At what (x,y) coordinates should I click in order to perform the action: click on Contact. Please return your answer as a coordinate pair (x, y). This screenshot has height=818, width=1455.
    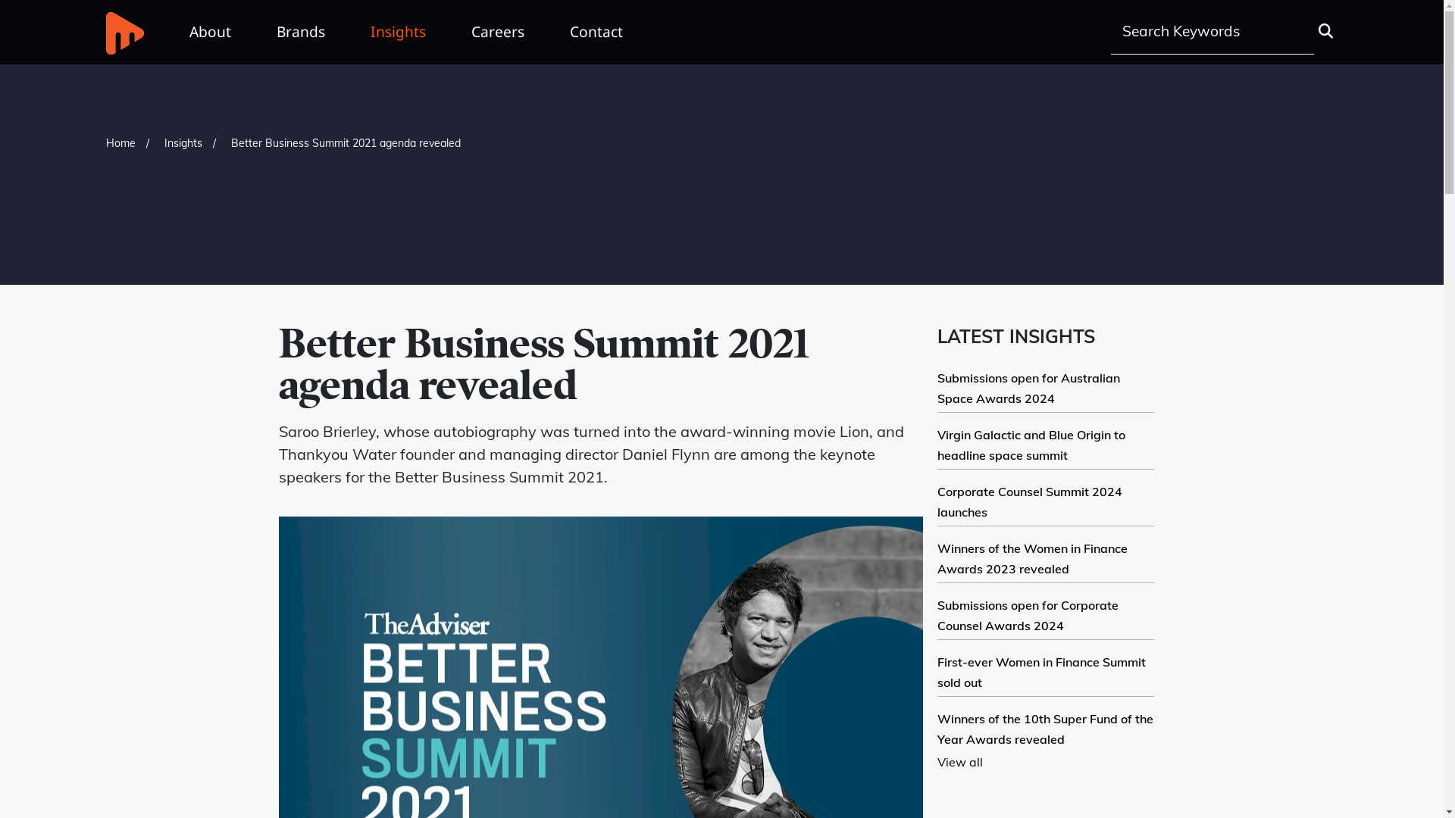
    Looking at the image, I should click on (596, 32).